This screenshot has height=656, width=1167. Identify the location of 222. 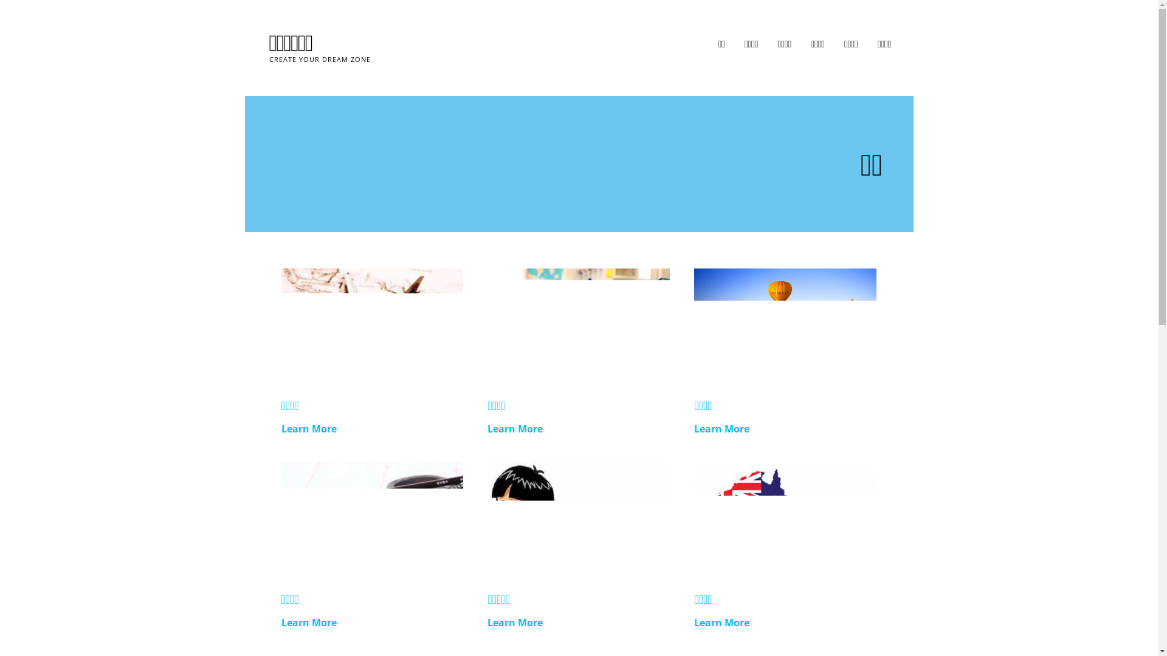
(372, 323).